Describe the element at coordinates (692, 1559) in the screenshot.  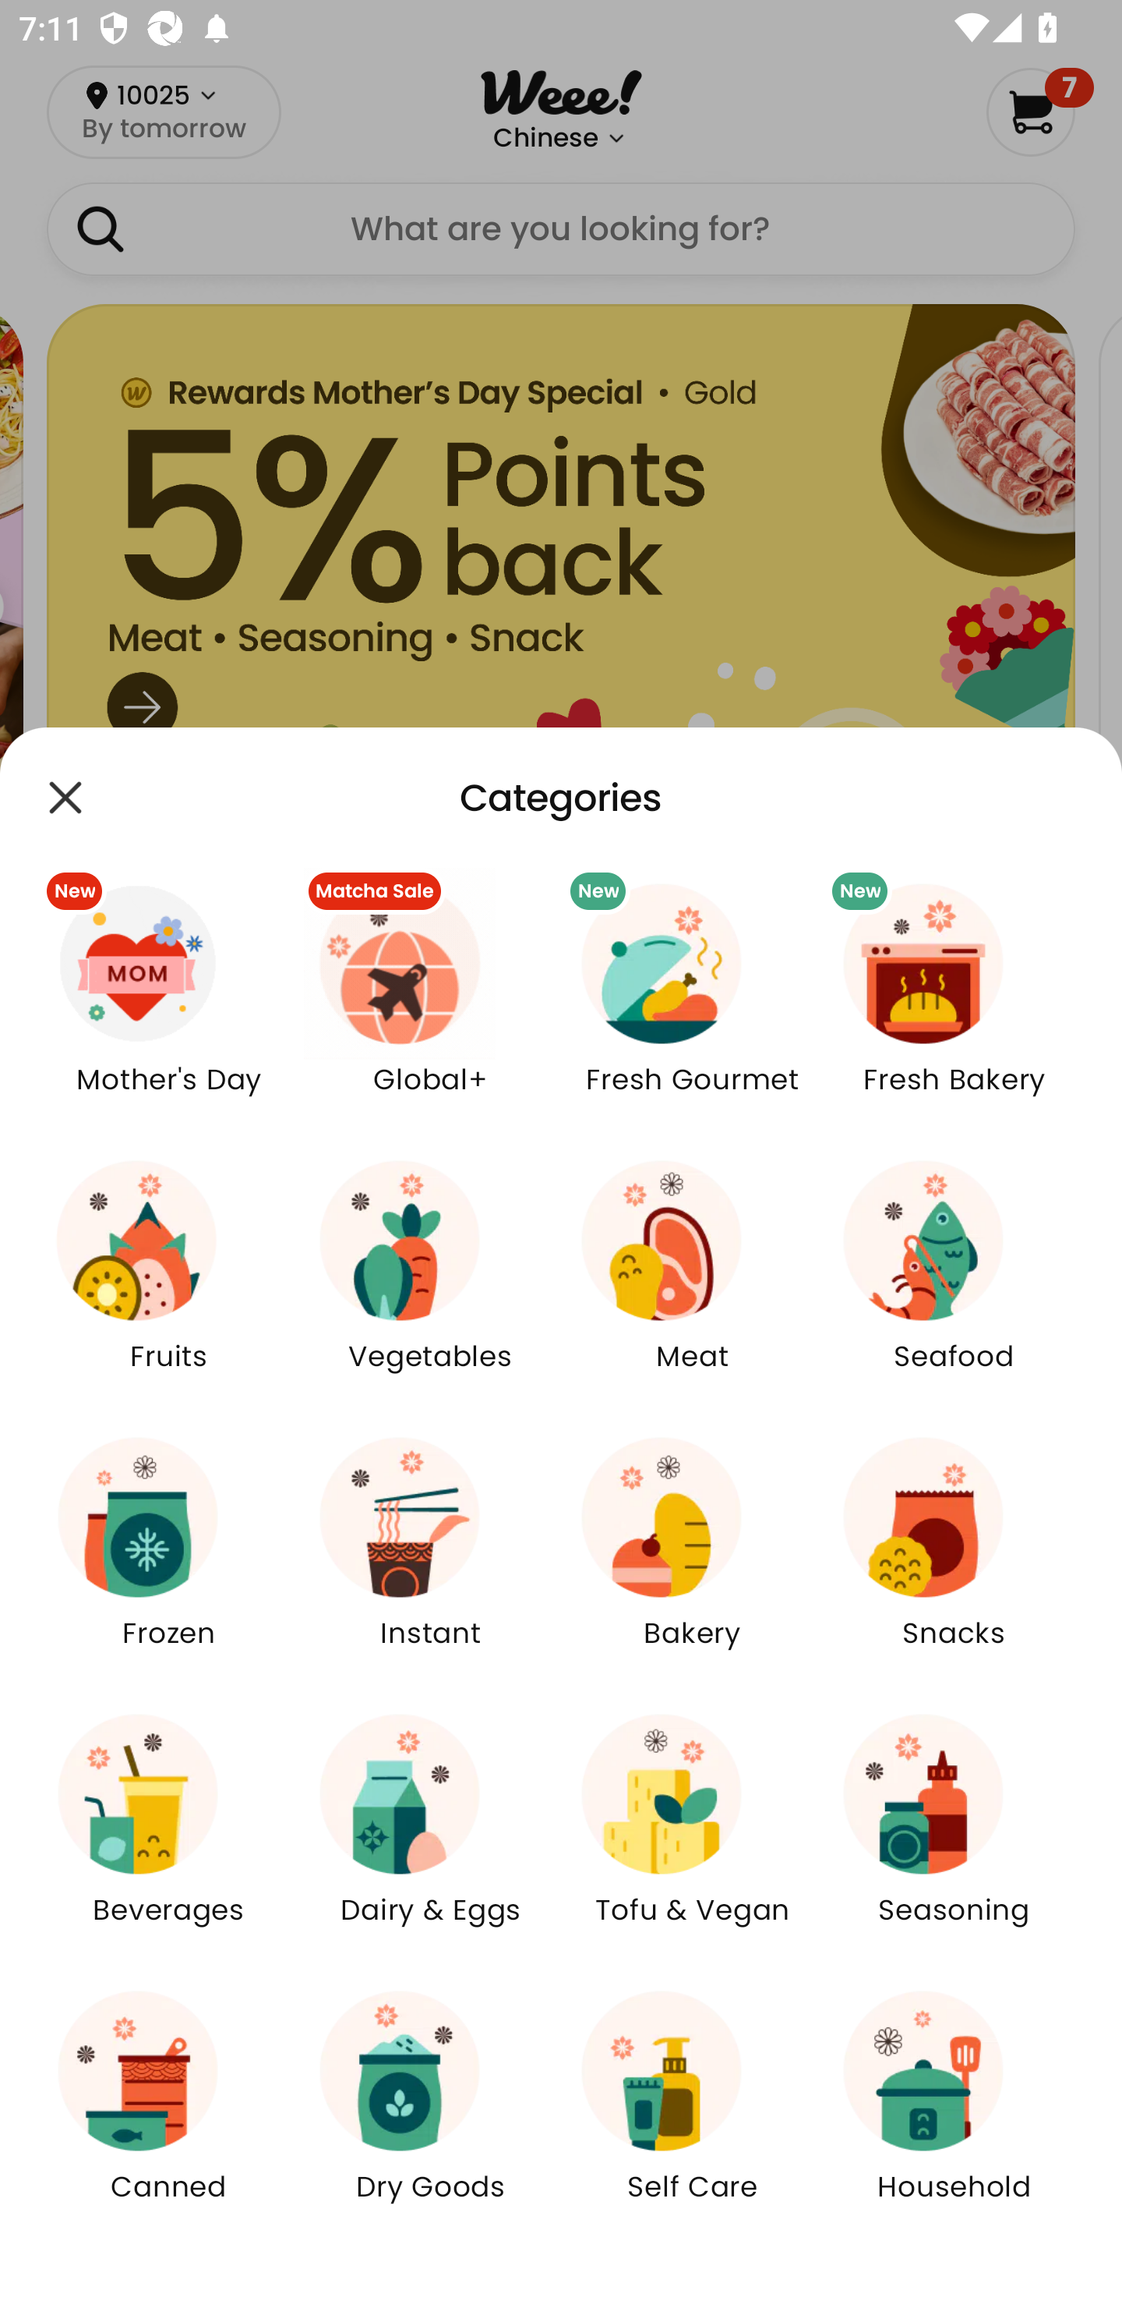
I see `Bakery` at that location.